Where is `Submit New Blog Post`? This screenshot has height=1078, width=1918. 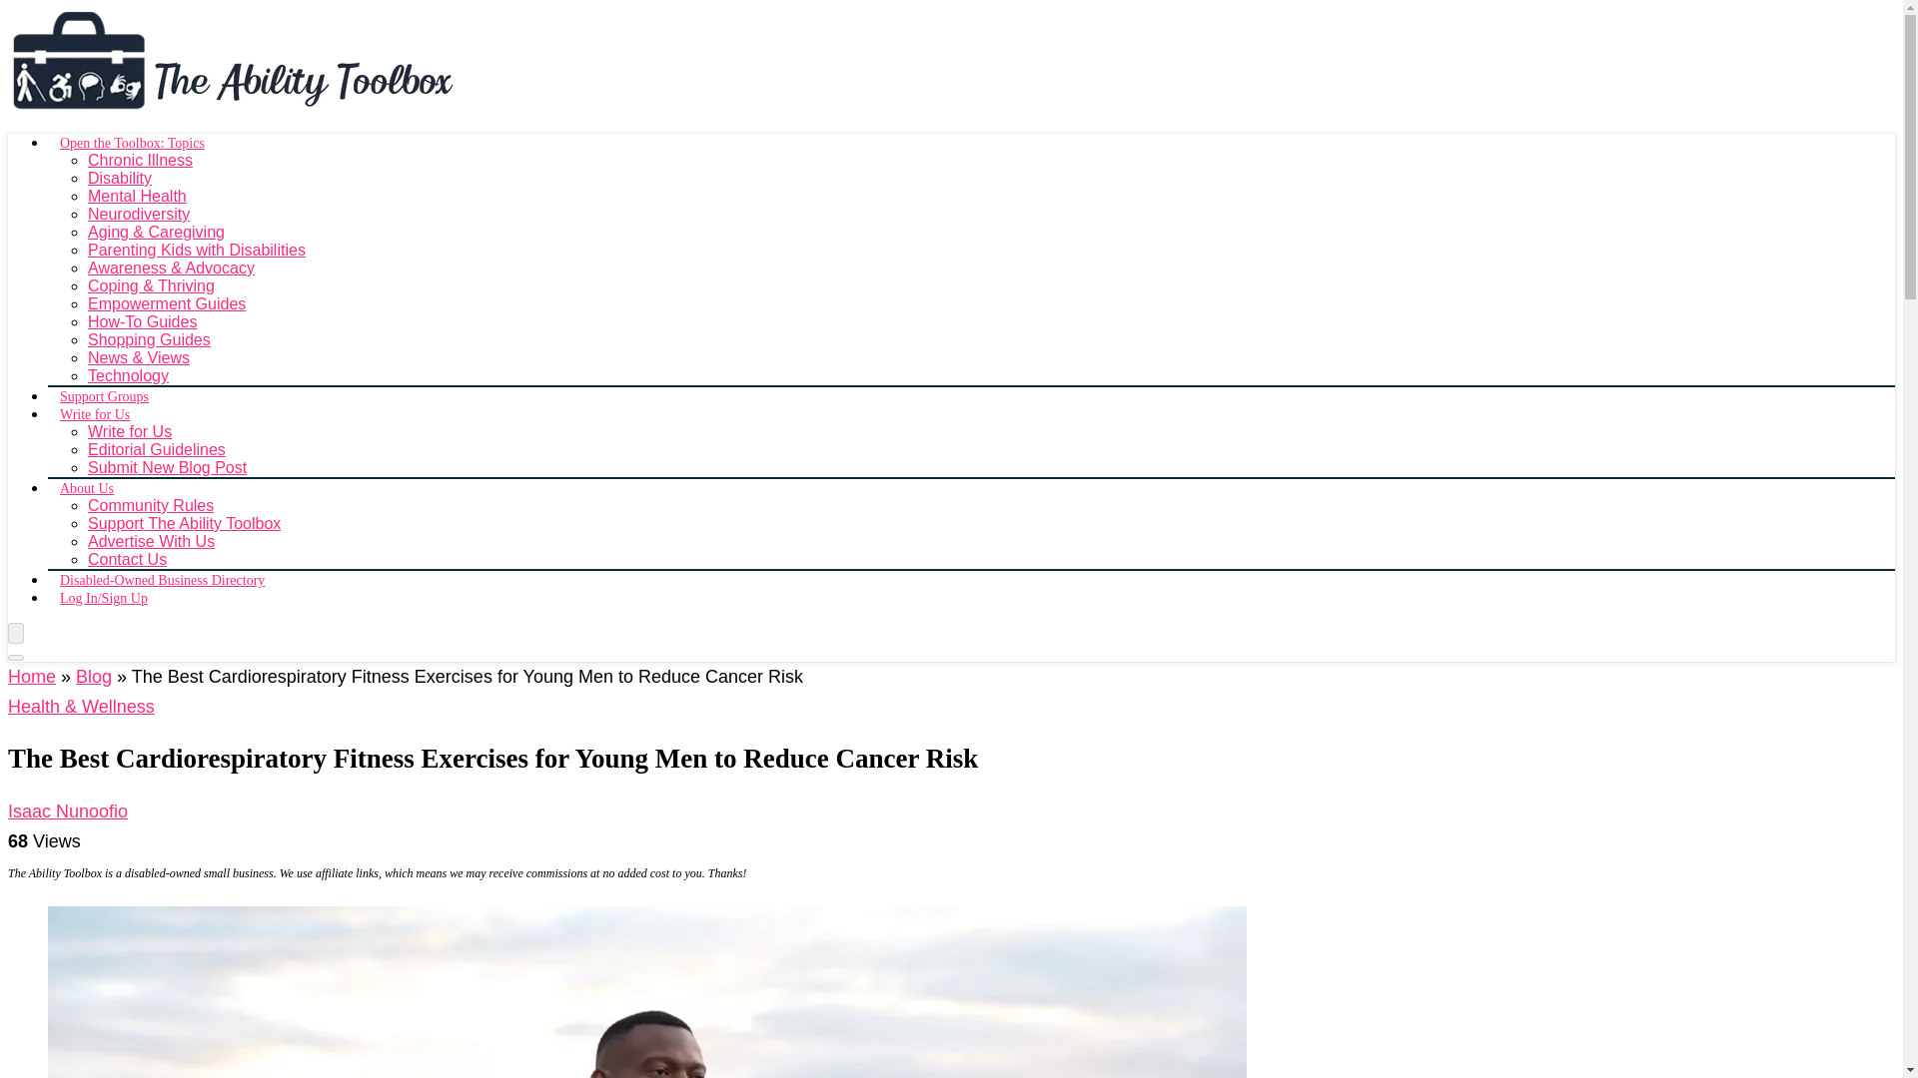
Submit New Blog Post is located at coordinates (168, 467).